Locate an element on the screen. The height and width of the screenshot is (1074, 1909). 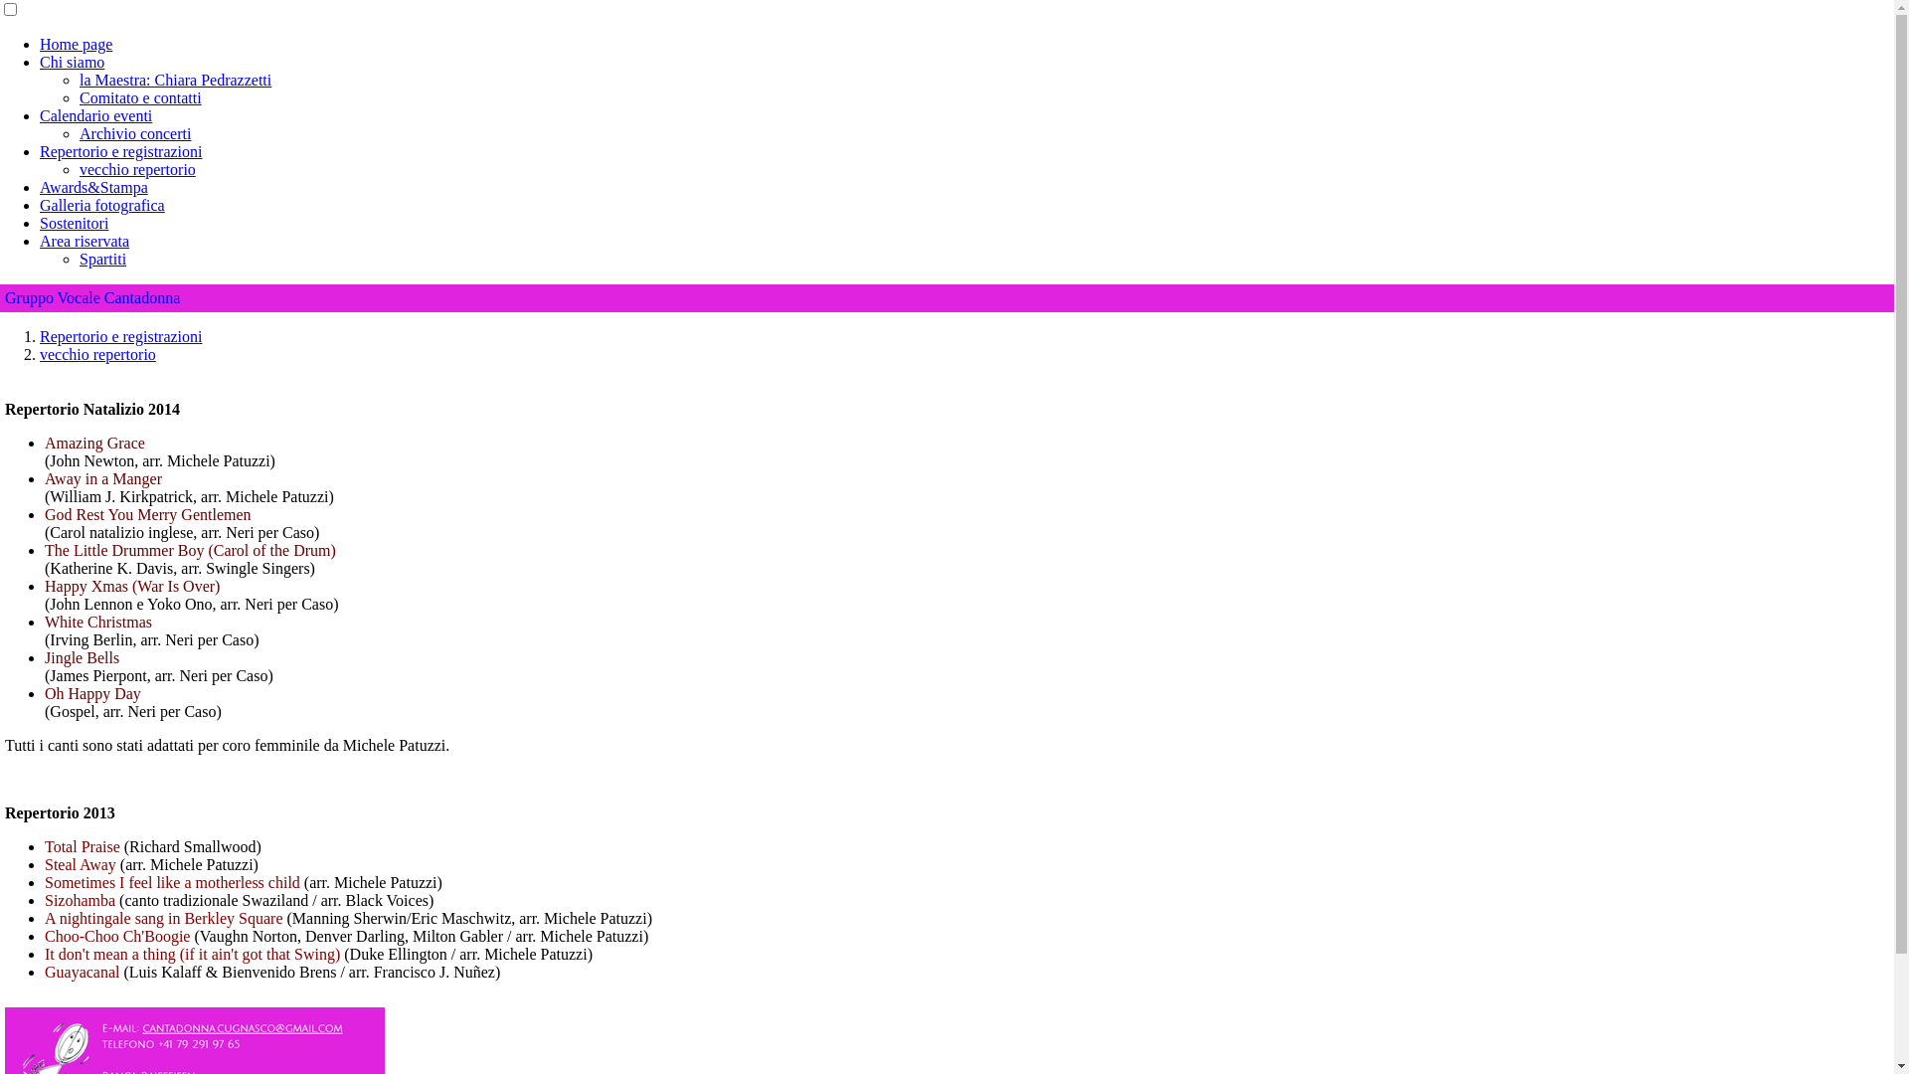
vecchio repertorio is located at coordinates (137, 169).